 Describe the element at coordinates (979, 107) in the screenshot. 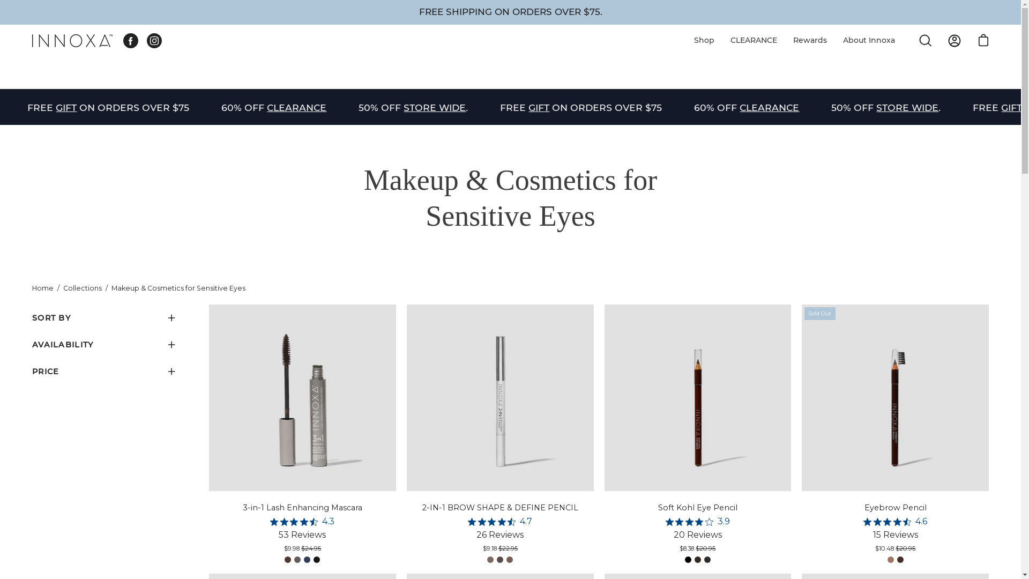

I see `STORE WIDE` at that location.